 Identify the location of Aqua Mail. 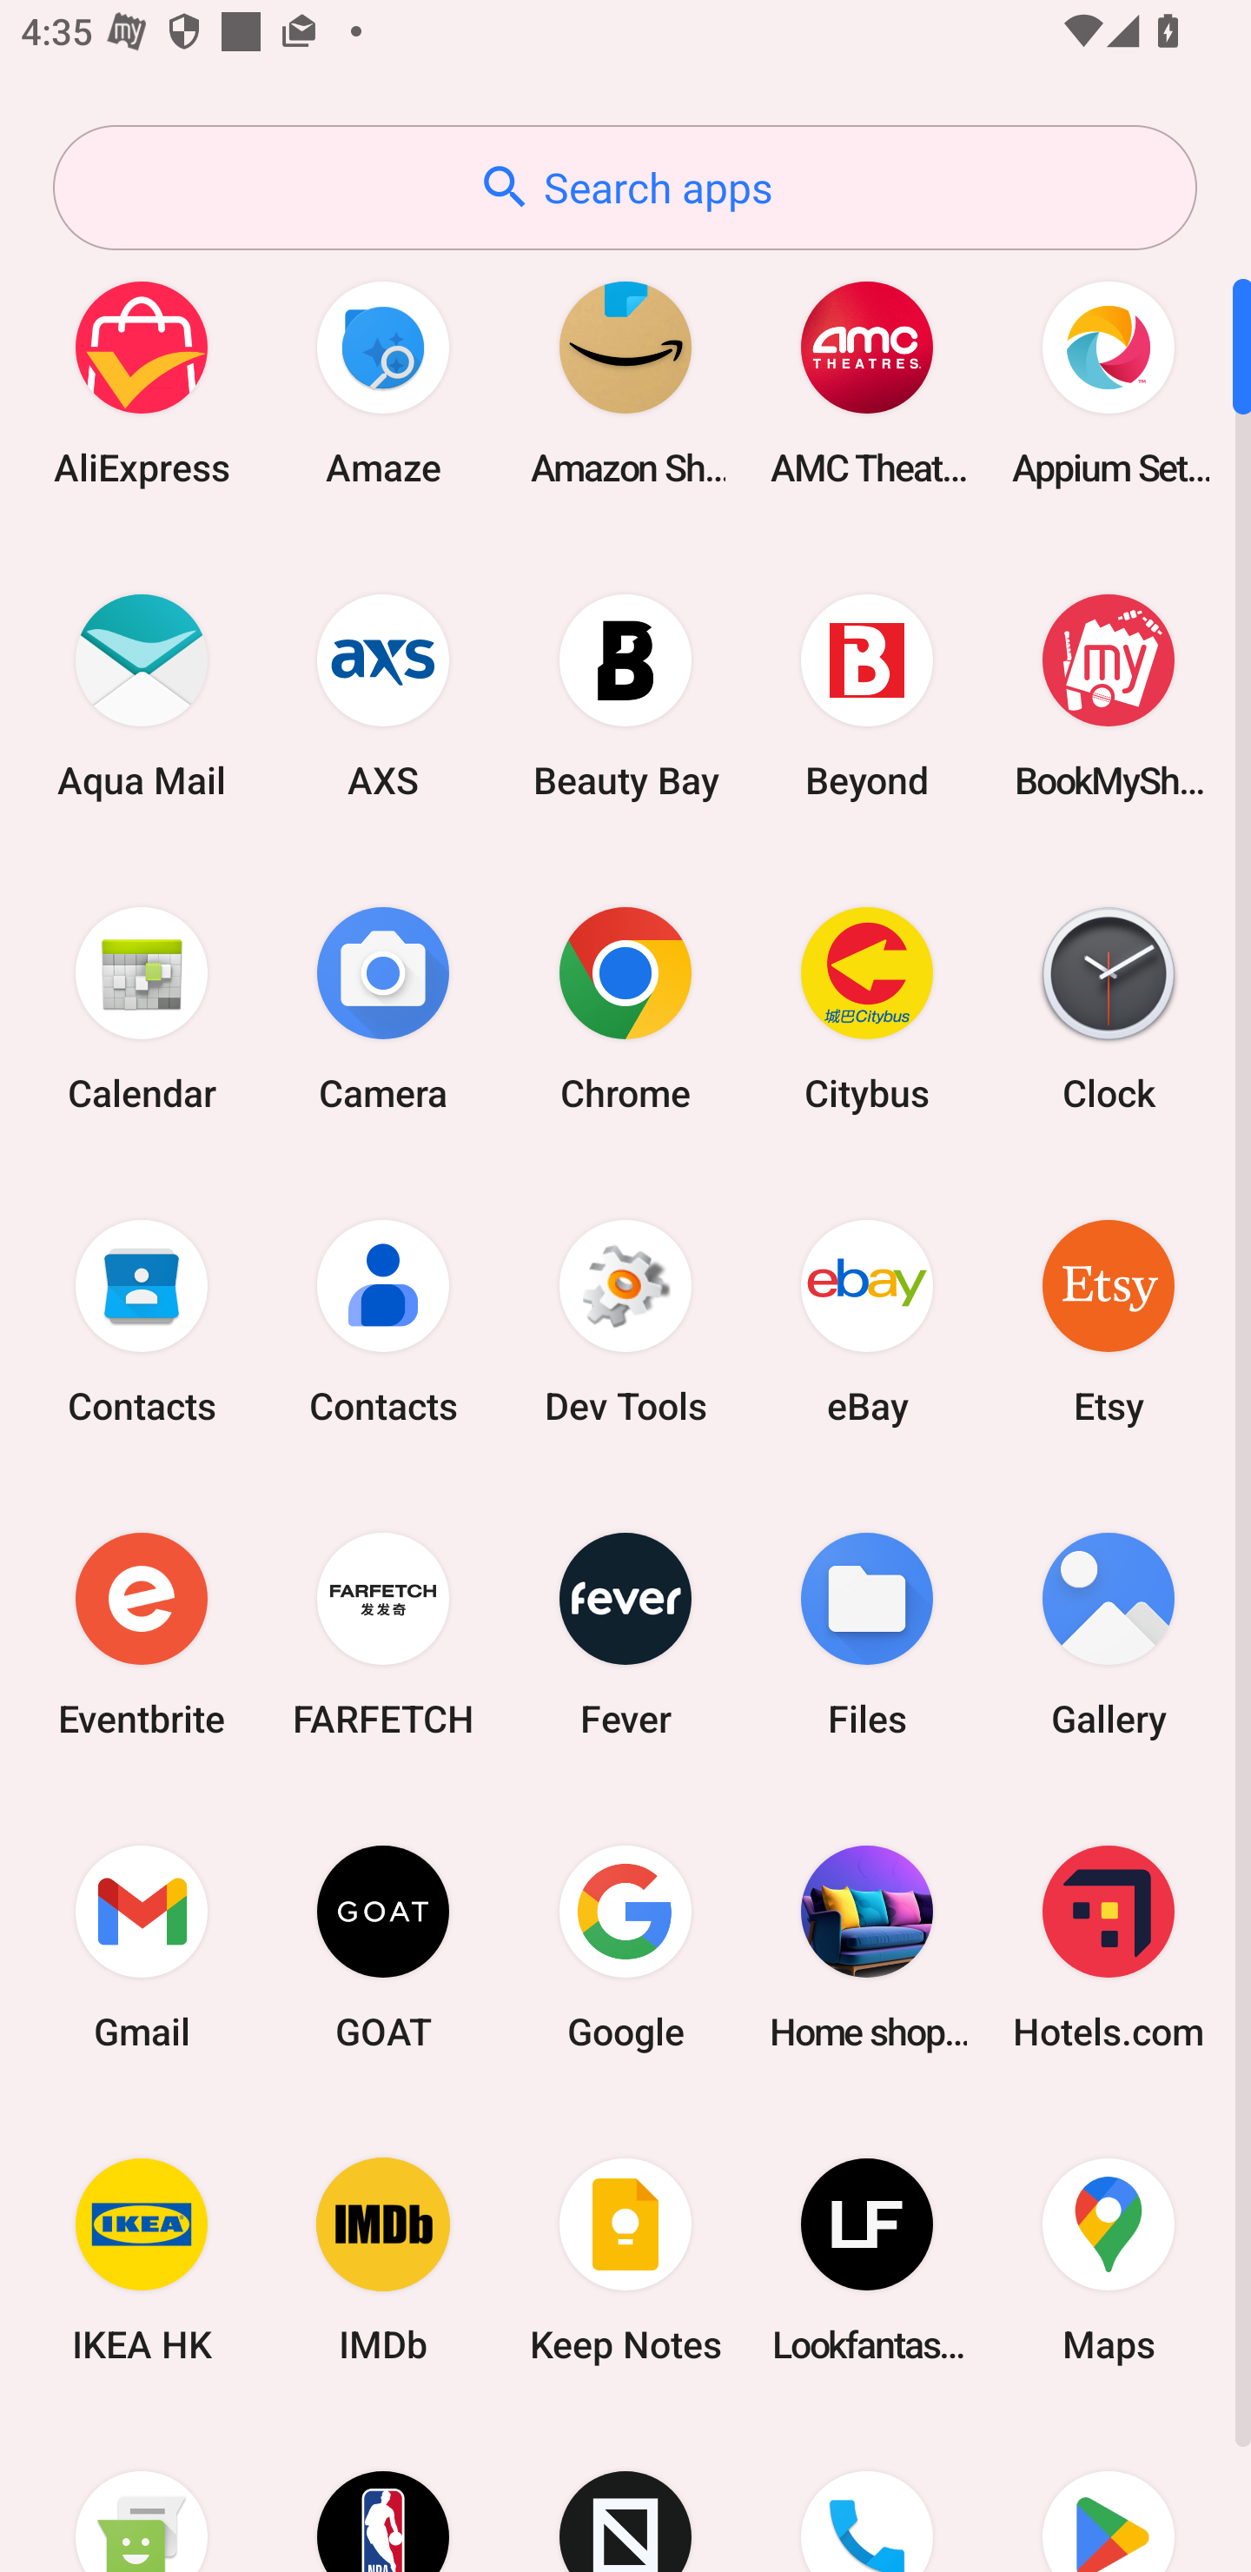
(142, 695).